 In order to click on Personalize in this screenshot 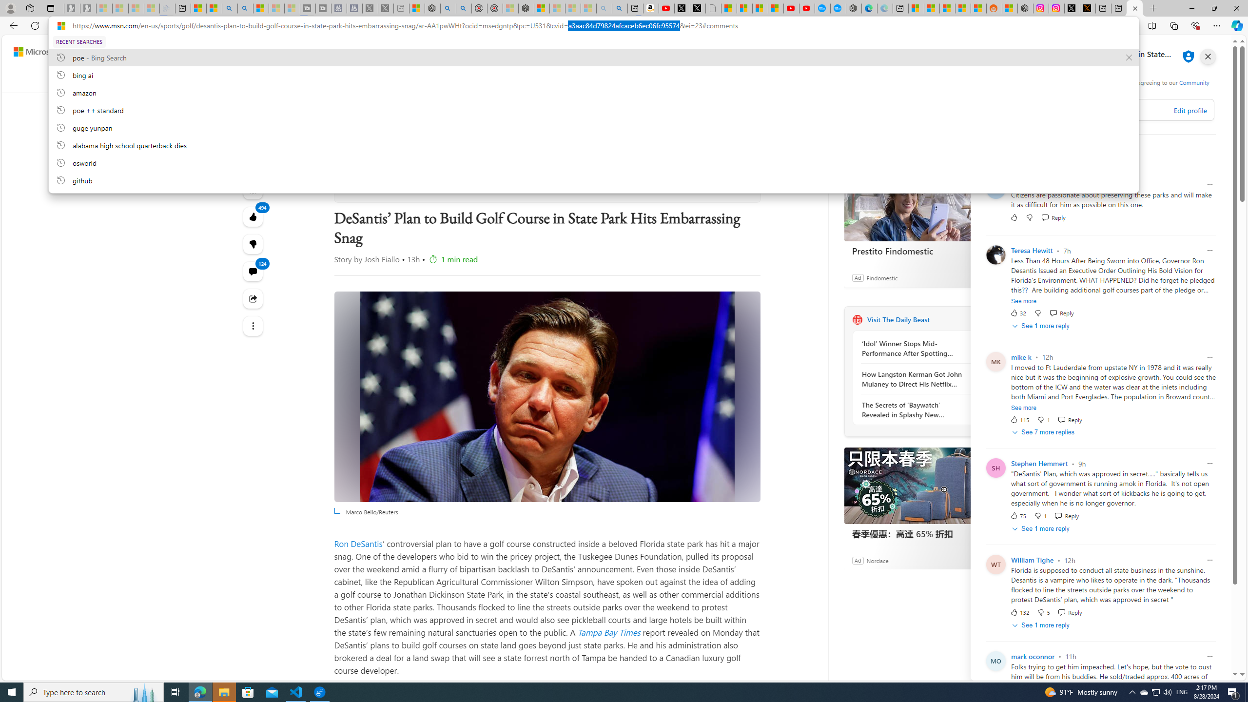, I will do `click(967, 79)`.